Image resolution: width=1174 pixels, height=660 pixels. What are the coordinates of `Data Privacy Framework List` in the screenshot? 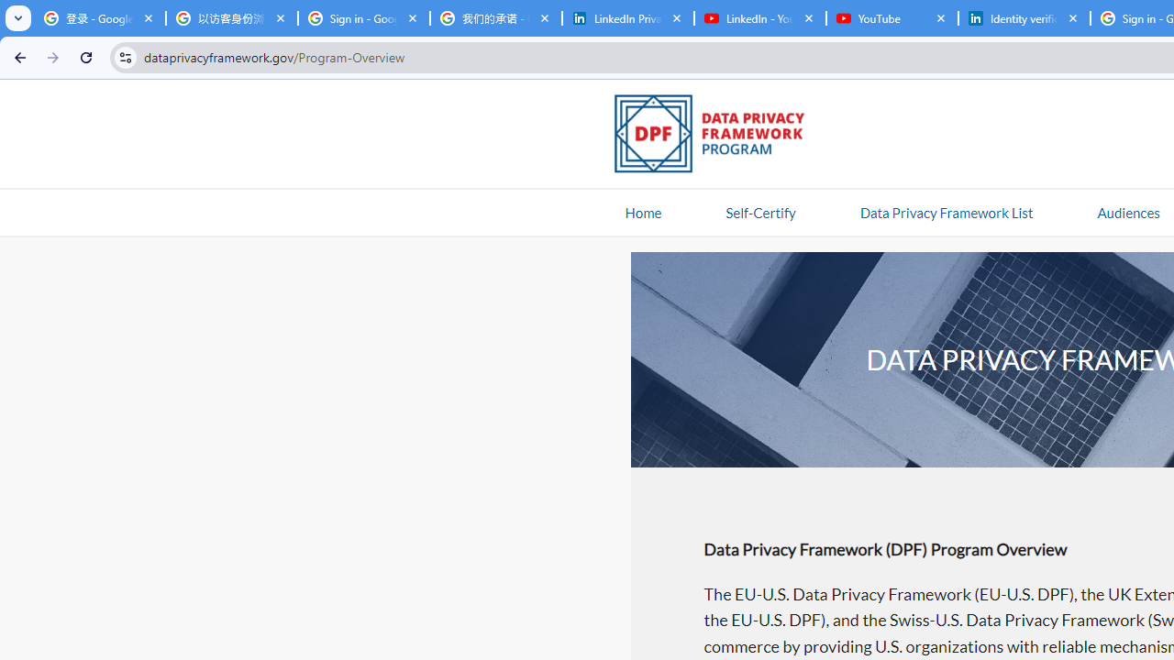 It's located at (946, 212).